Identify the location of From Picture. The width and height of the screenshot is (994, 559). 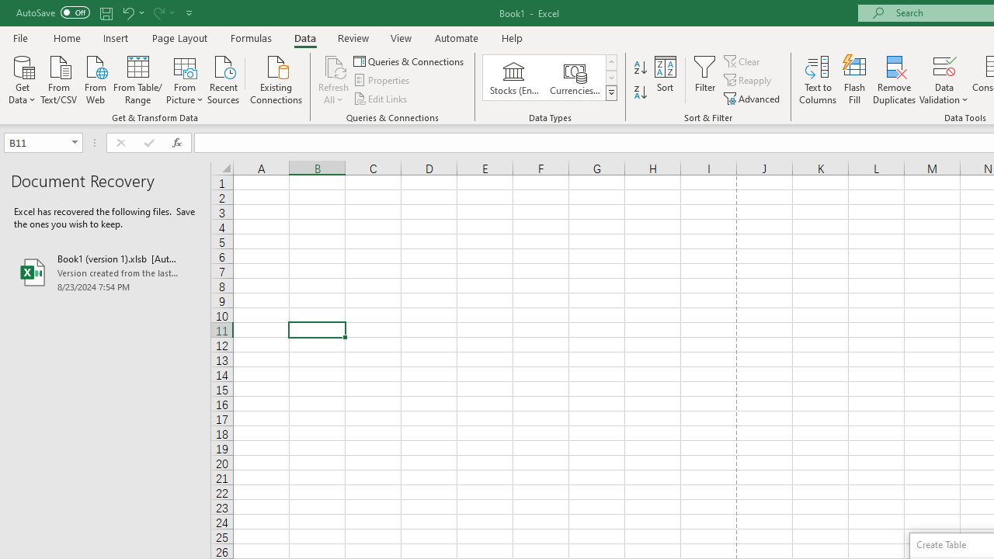
(185, 78).